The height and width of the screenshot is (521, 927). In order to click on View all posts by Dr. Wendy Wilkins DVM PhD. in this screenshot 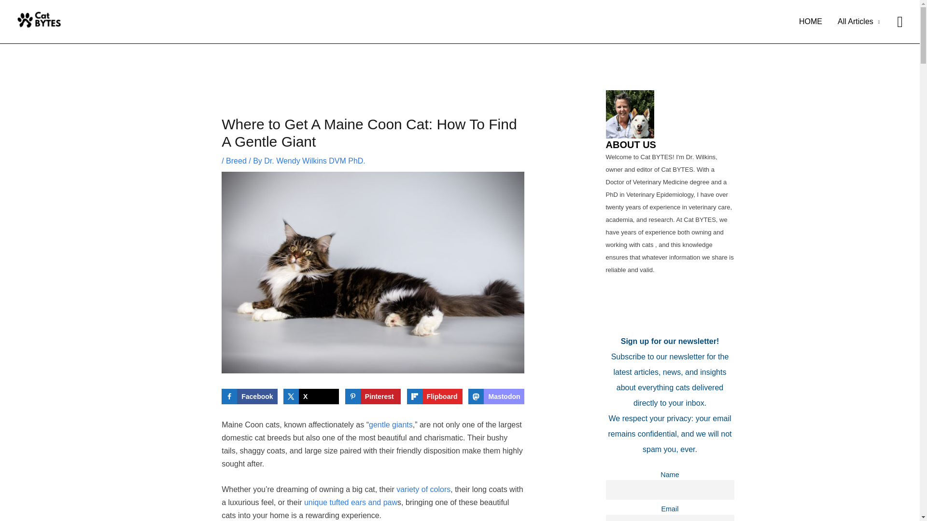, I will do `click(315, 161)`.